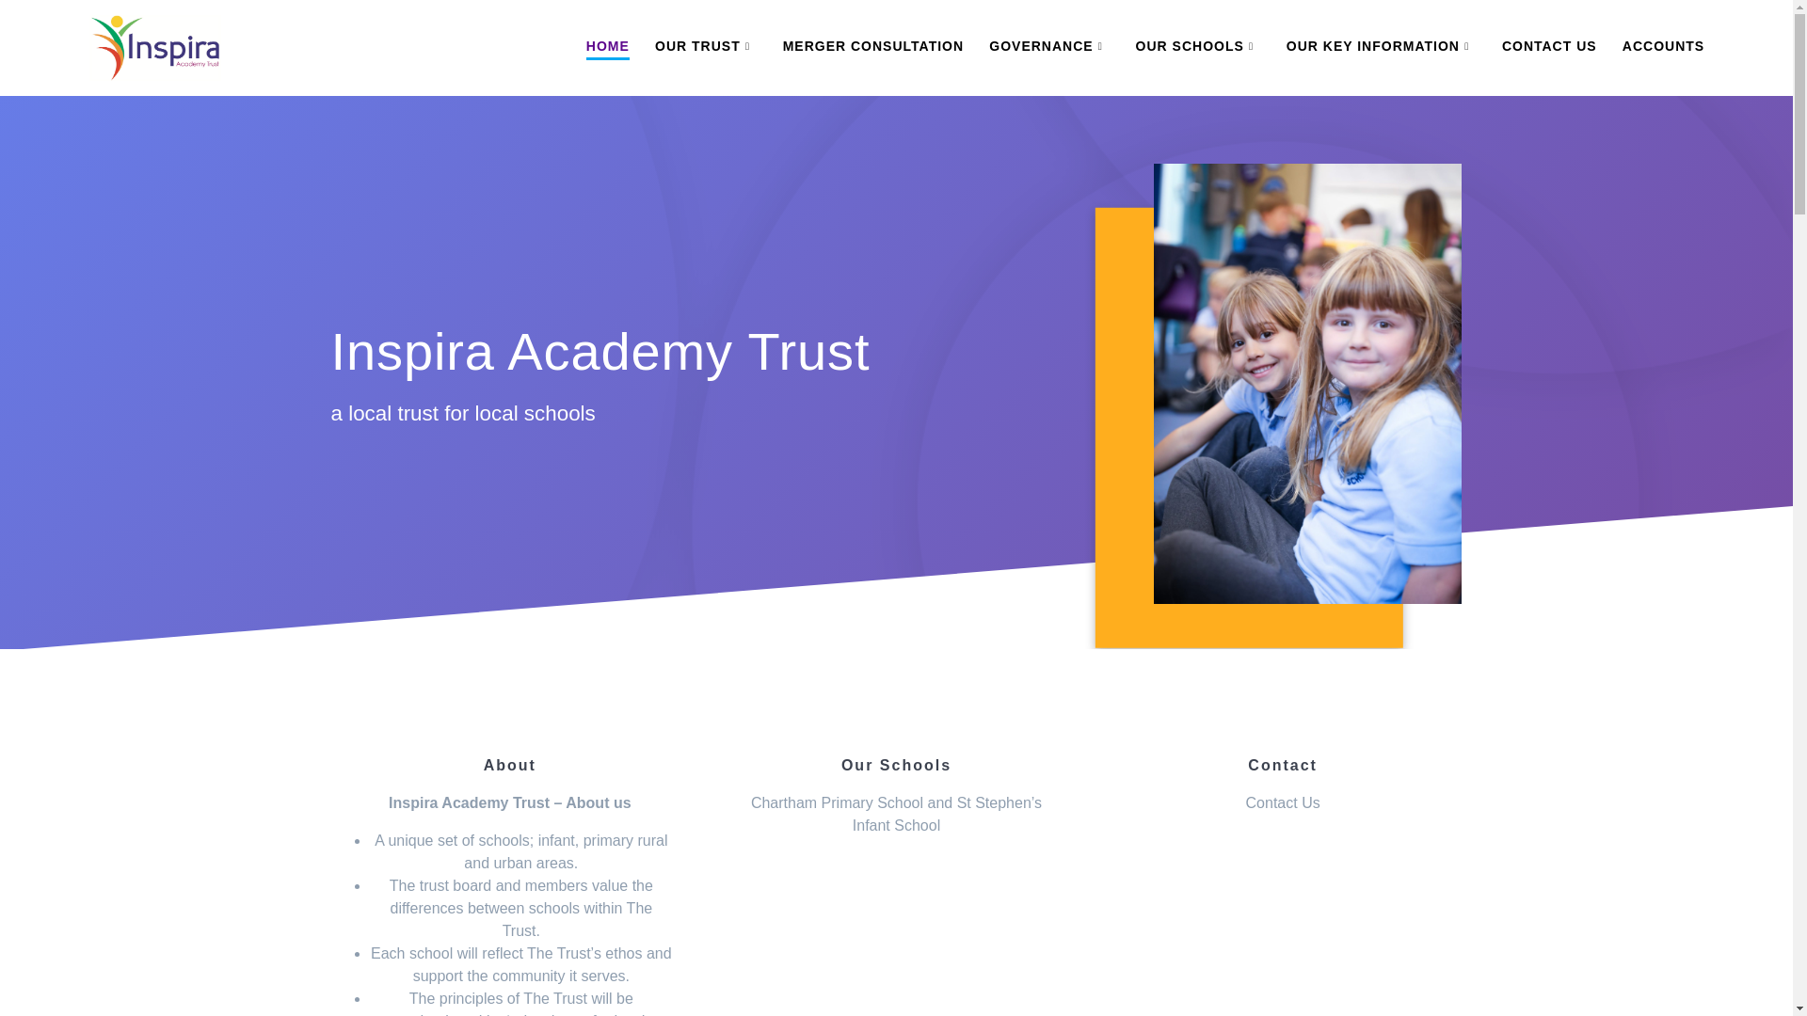  Describe the element at coordinates (1382, 47) in the screenshot. I see `OUR KEY INFORMATION` at that location.